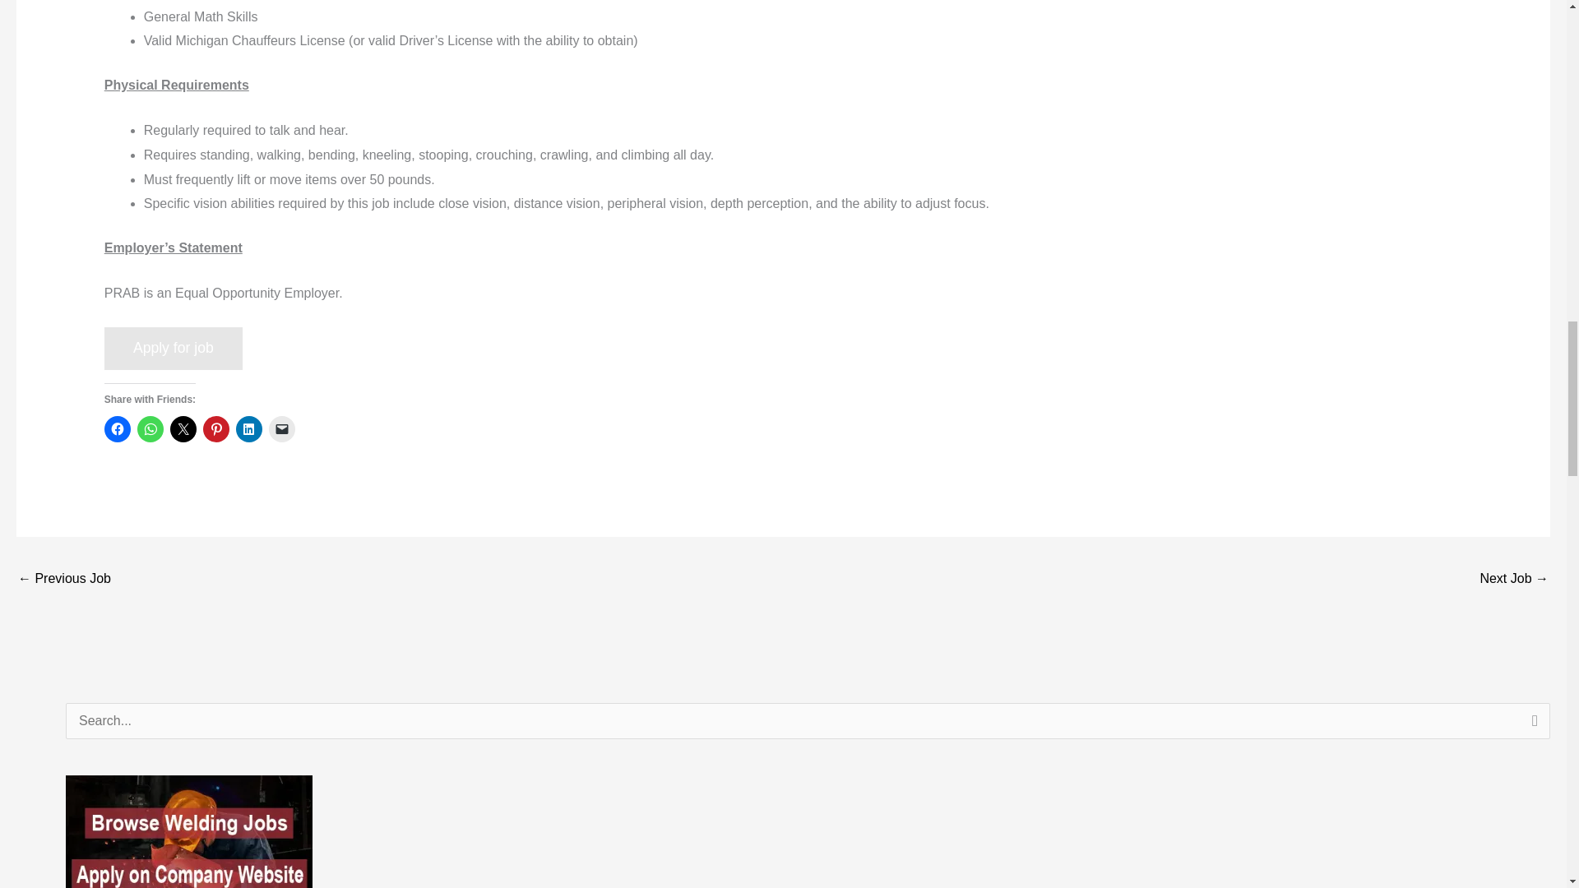 This screenshot has height=888, width=1579. Describe the element at coordinates (248, 429) in the screenshot. I see `Click to share on LinkedIn` at that location.